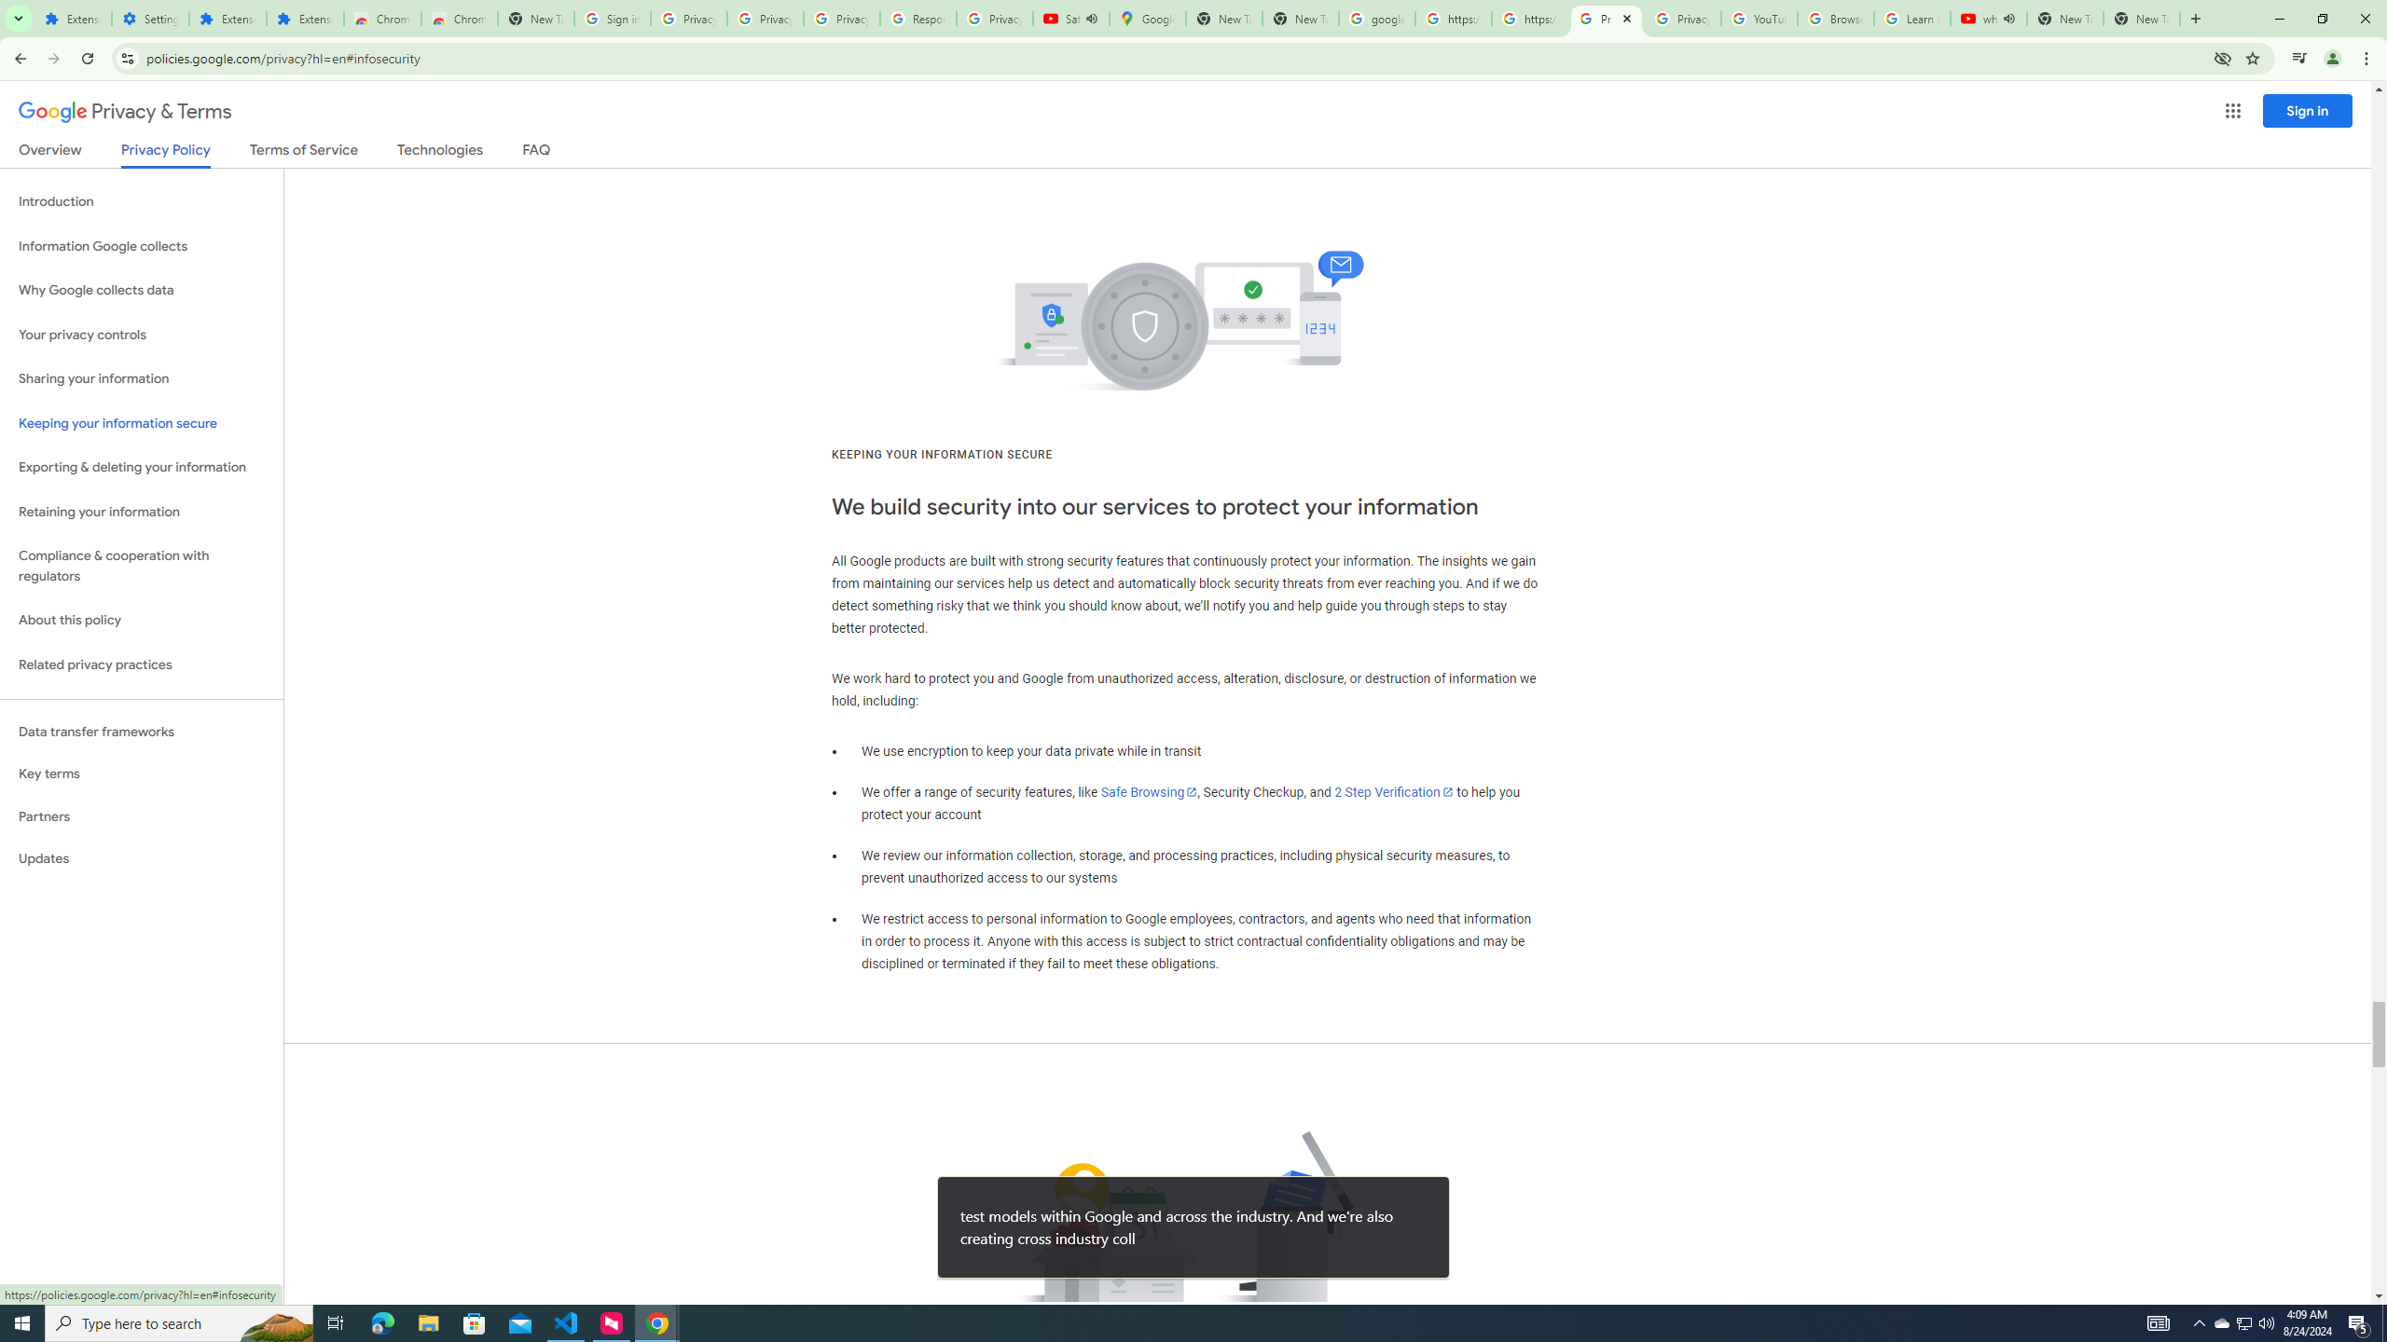 Image resolution: width=2387 pixels, height=1342 pixels. Describe the element at coordinates (142, 664) in the screenshot. I see `Related privacy practices` at that location.